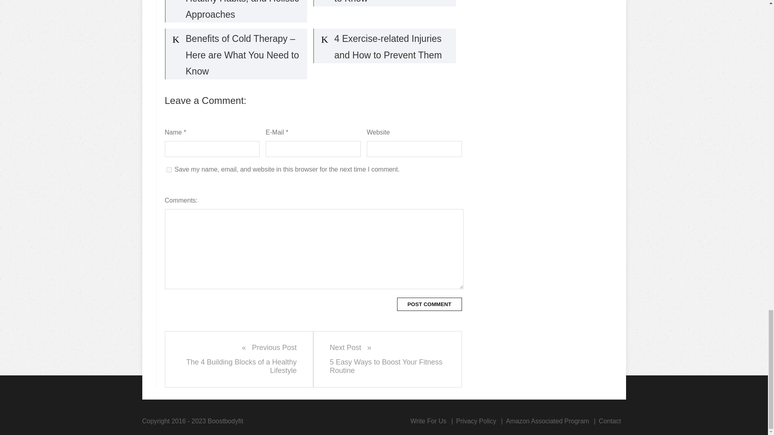 The height and width of the screenshot is (435, 774). What do you see at coordinates (385, 46) in the screenshot?
I see `4 Exercise-related Injuries and How to Prevent Them` at bounding box center [385, 46].